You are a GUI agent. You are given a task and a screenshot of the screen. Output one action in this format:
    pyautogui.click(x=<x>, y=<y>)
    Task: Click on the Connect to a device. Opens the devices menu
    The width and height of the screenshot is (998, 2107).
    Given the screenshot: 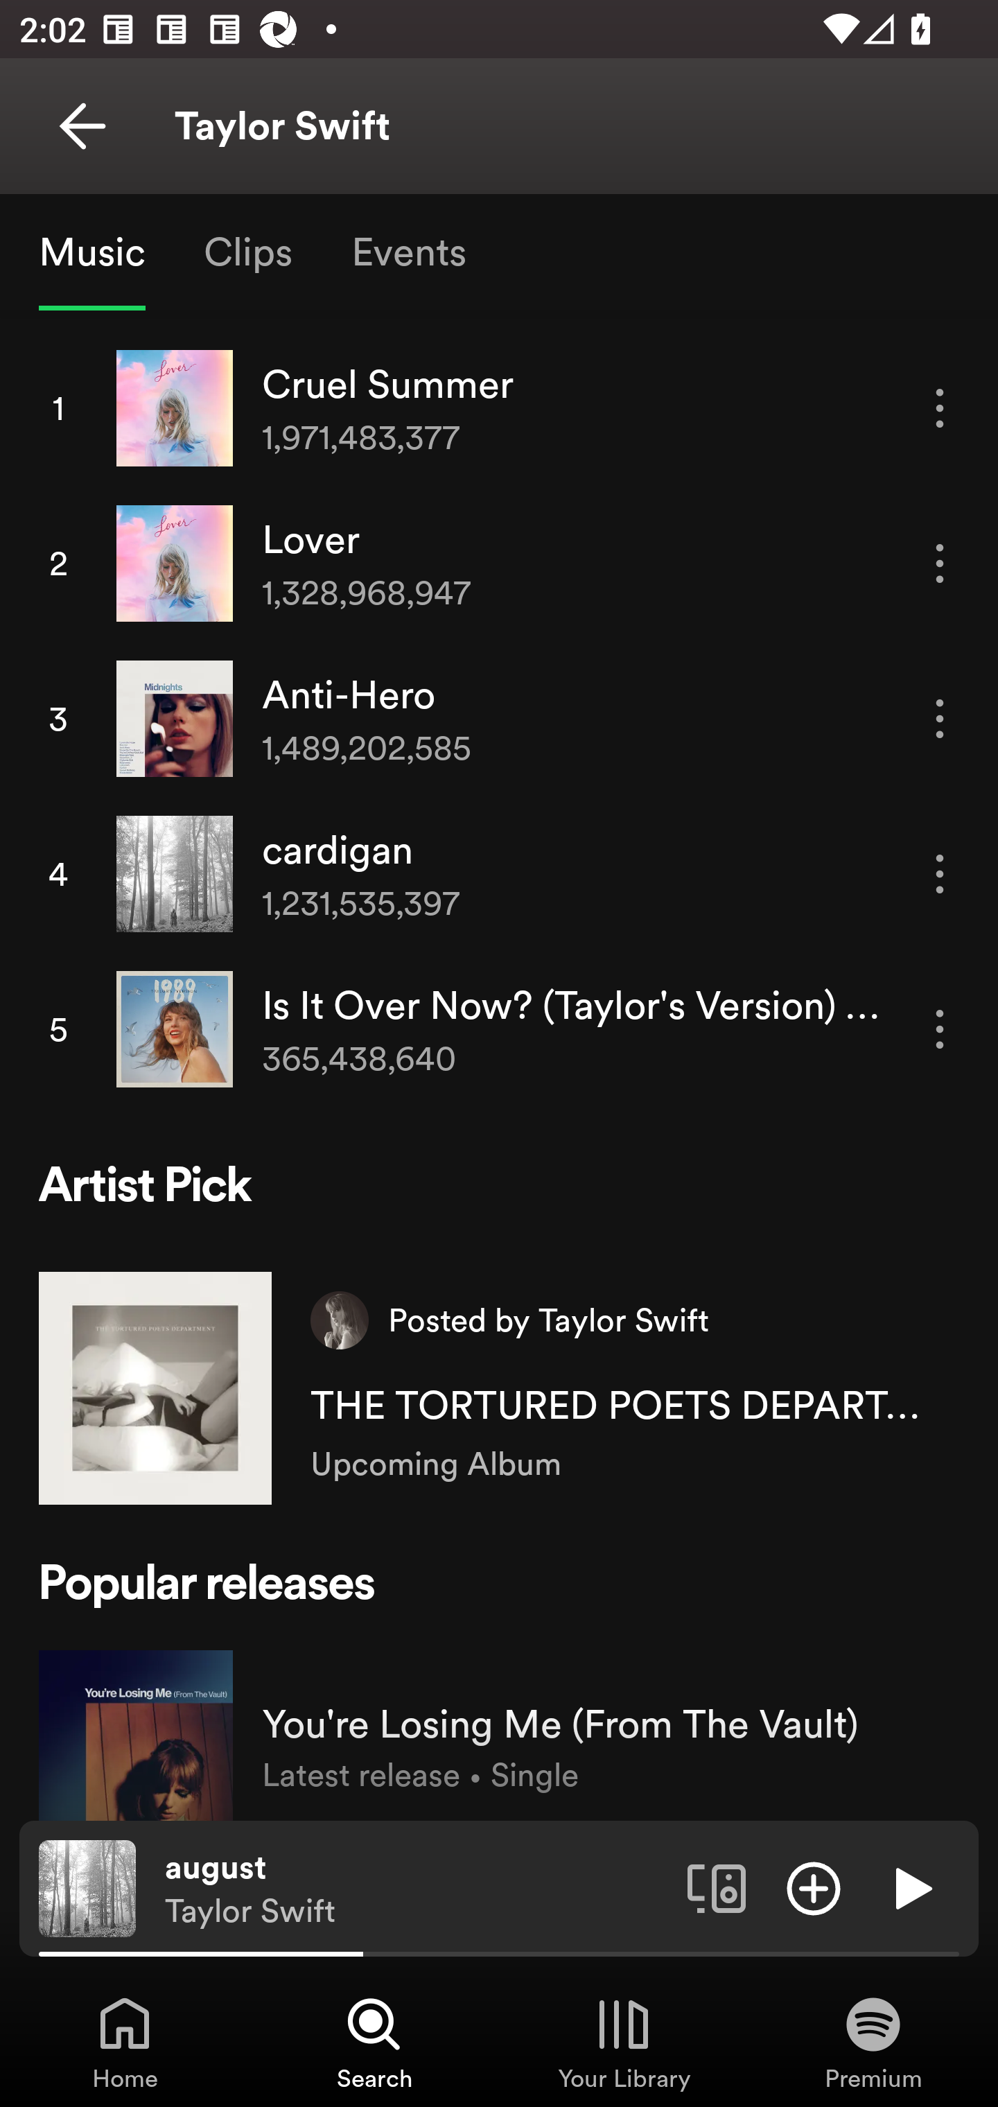 What is the action you would take?
    pyautogui.click(x=717, y=1887)
    